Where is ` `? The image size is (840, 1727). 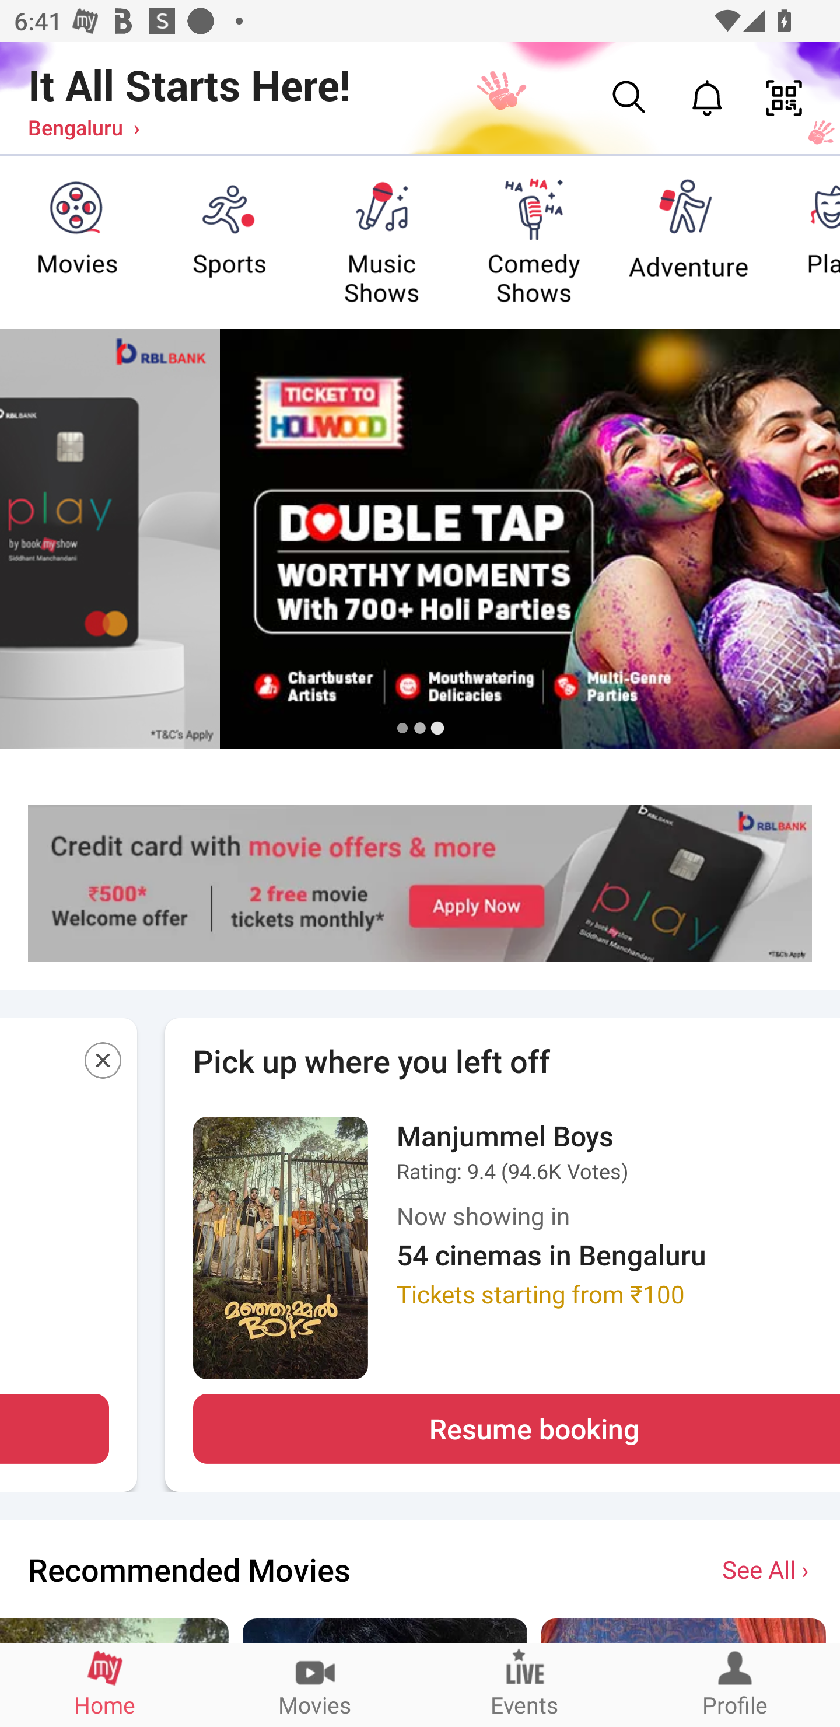
  is located at coordinates (104, 1064).